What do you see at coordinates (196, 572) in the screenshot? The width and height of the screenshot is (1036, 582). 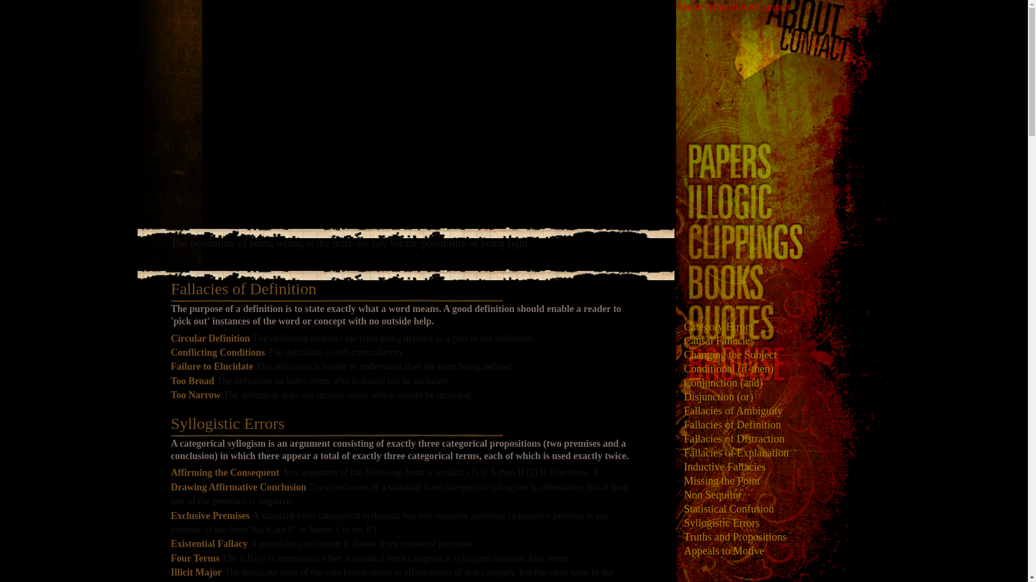 I see `Illicit Major` at bounding box center [196, 572].